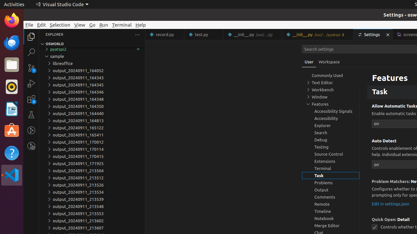 The height and width of the screenshot is (234, 417). What do you see at coordinates (318, 34) in the screenshot?
I see `__init__.py` at bounding box center [318, 34].